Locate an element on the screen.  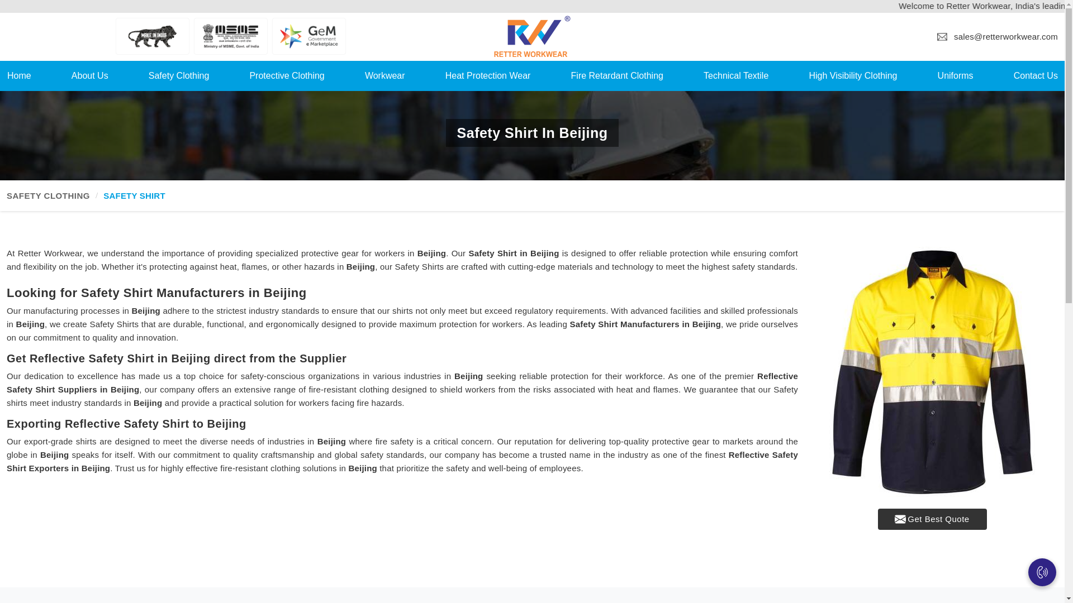
Workwear is located at coordinates (384, 75).